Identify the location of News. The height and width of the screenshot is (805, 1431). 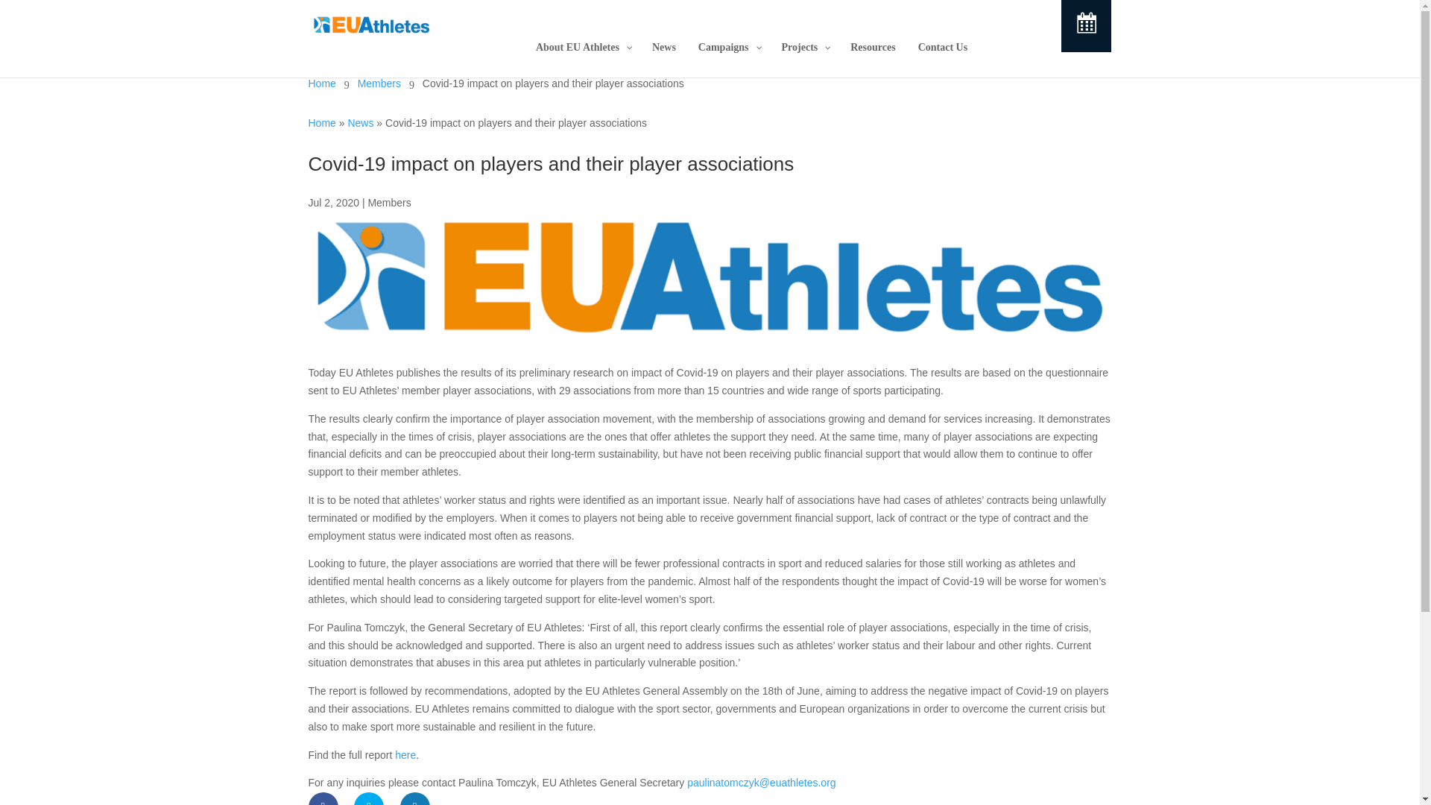
(663, 47).